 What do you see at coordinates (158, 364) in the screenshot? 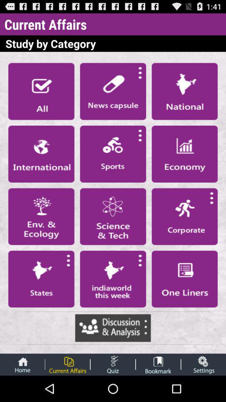
I see `bookmark button` at bounding box center [158, 364].